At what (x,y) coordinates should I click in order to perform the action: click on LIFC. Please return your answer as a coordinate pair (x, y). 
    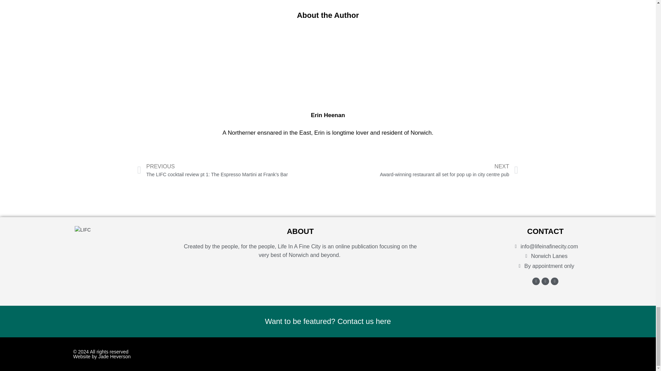
    Looking at the image, I should click on (83, 229).